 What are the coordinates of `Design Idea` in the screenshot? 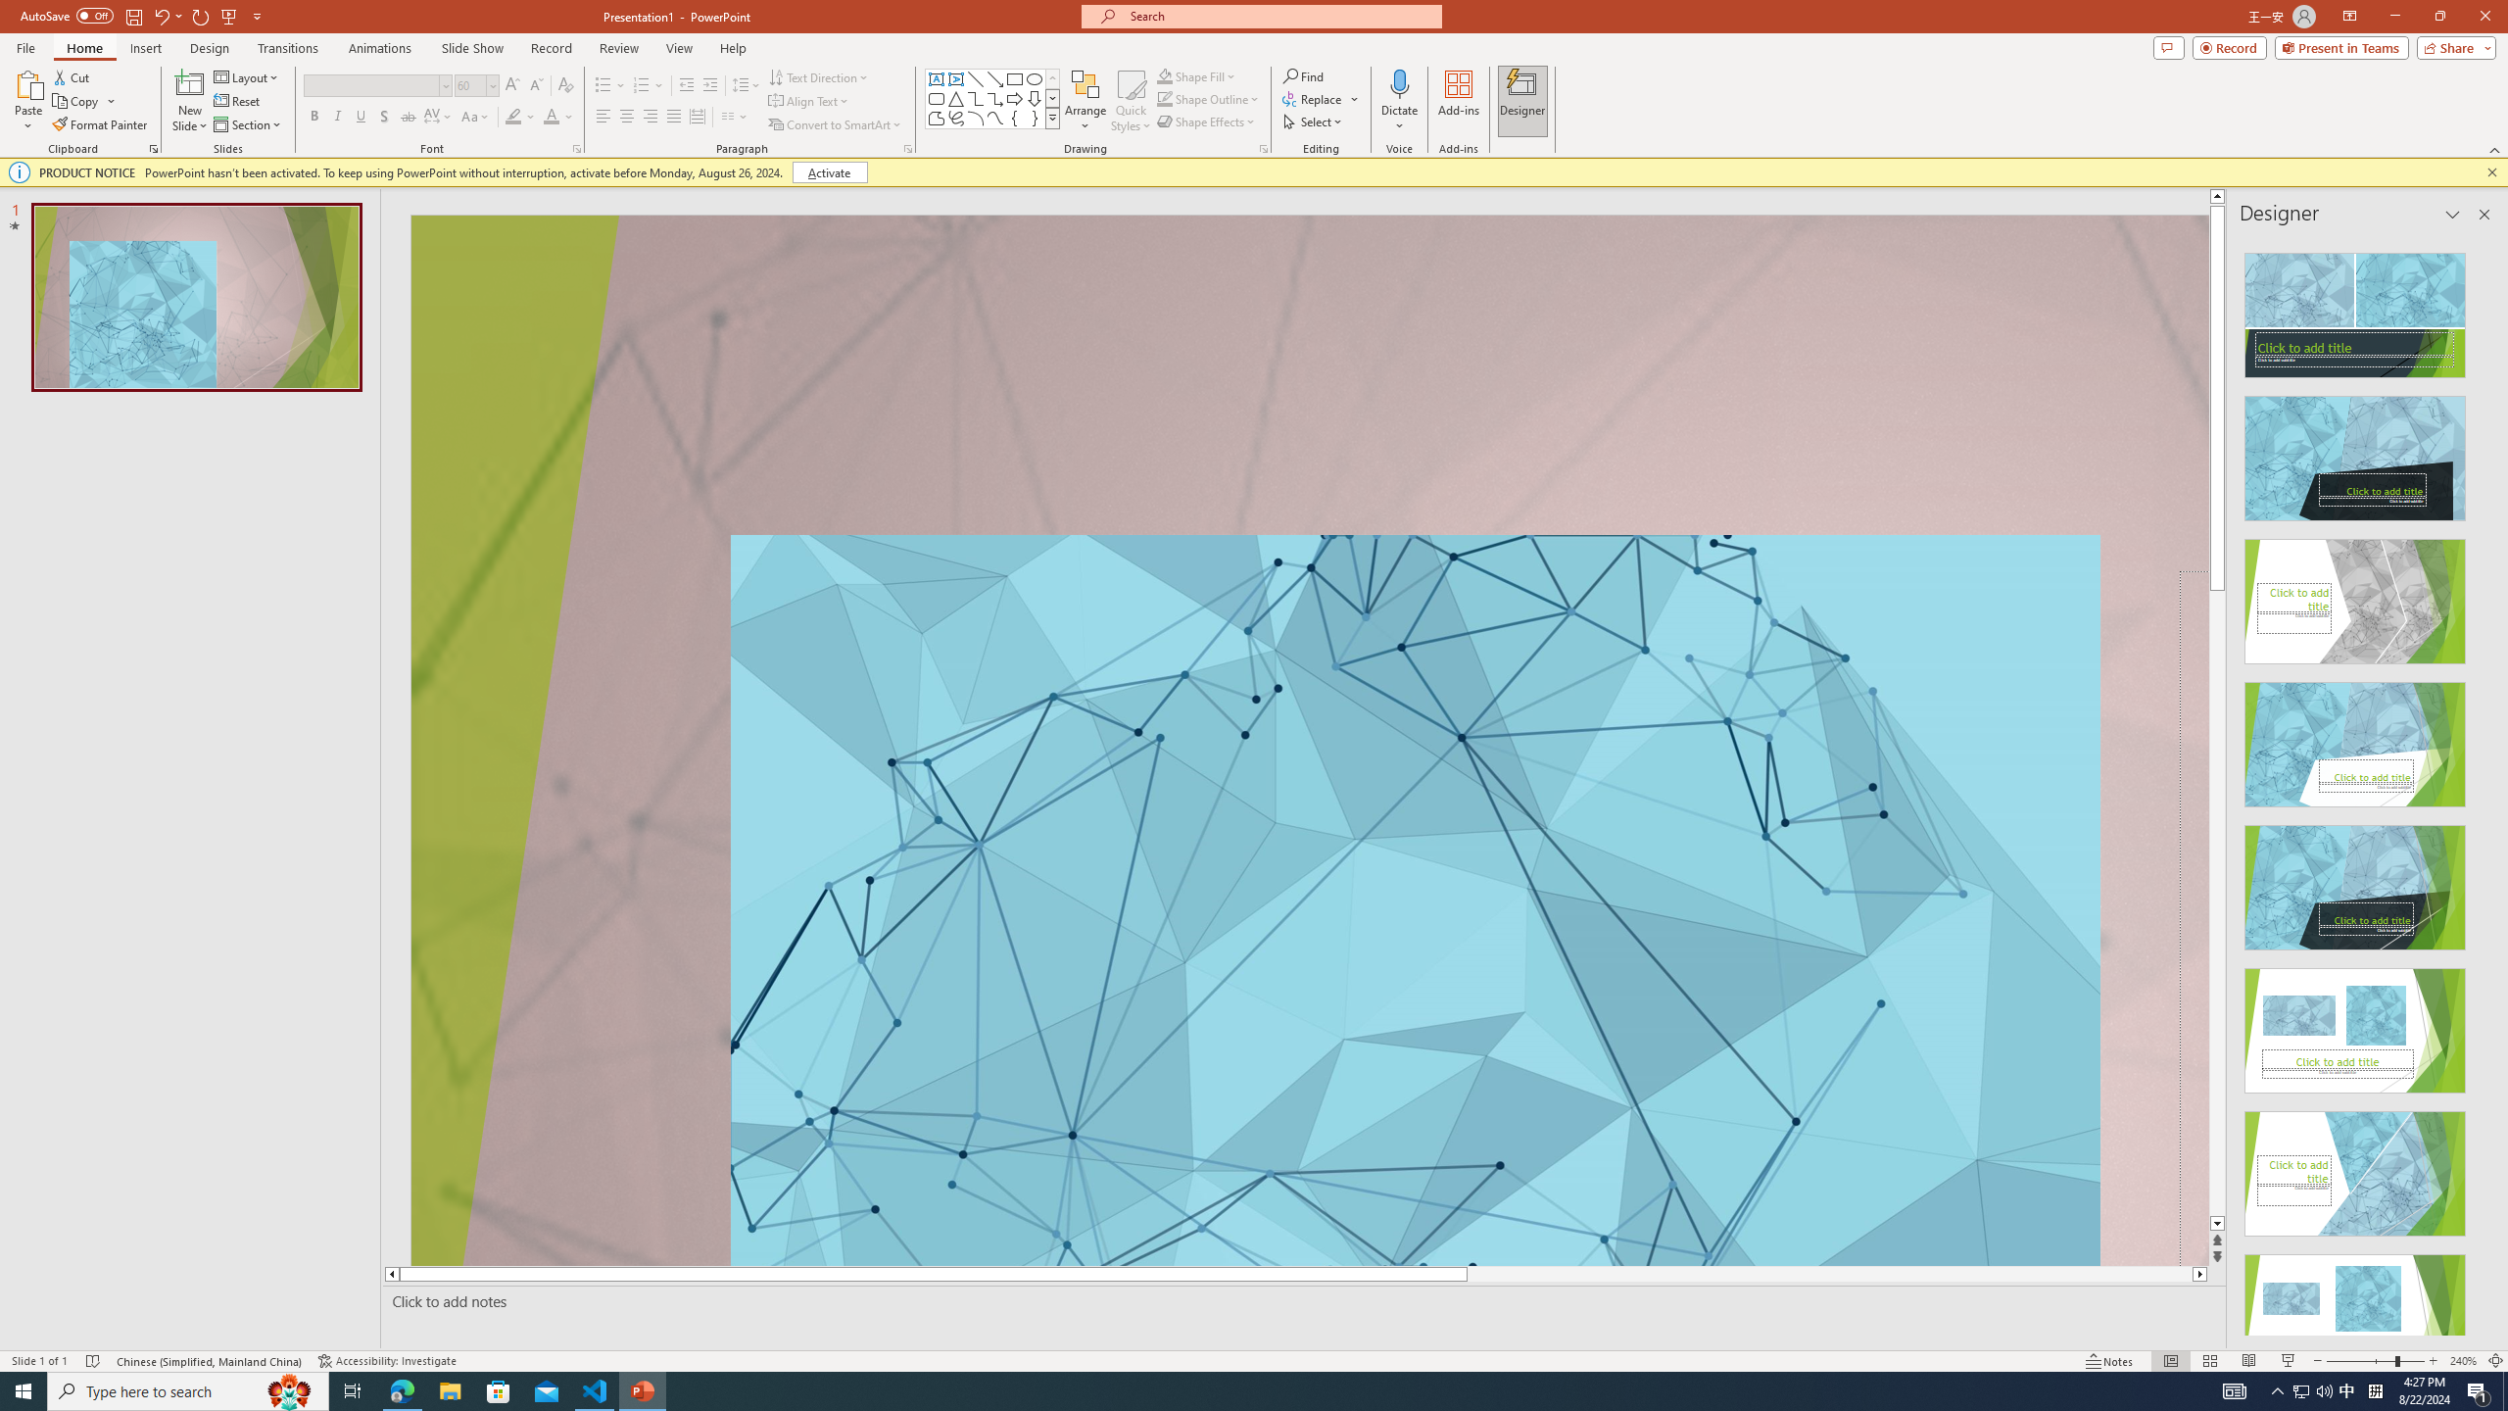 It's located at (2355, 1311).